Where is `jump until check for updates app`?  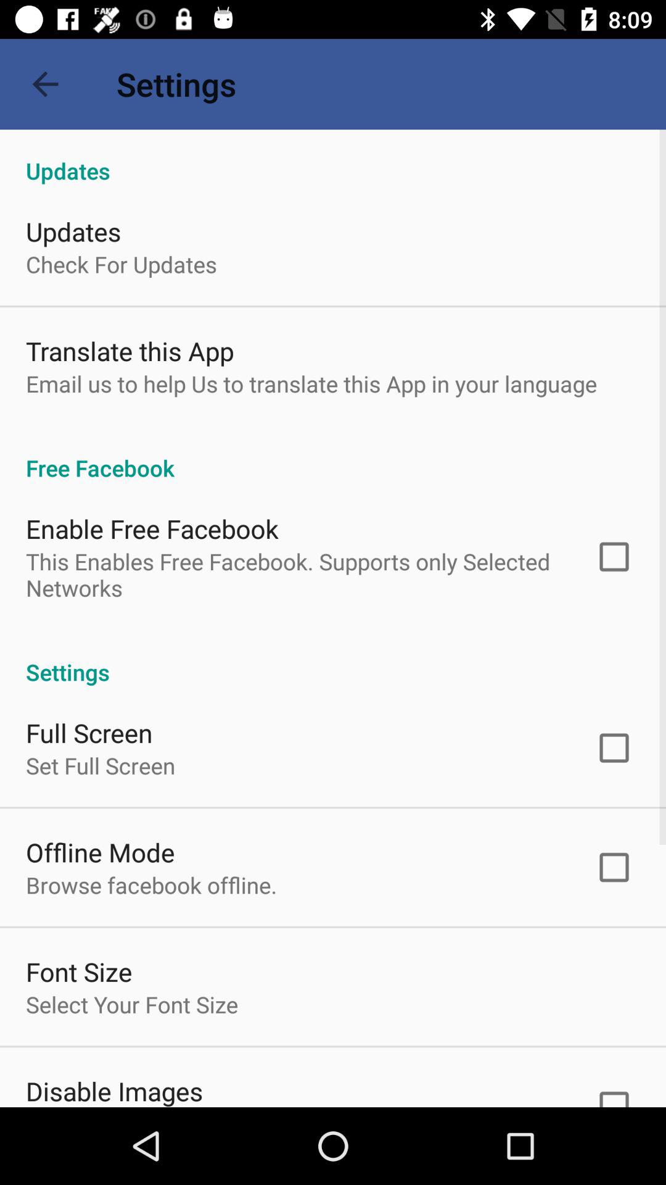
jump until check for updates app is located at coordinates (121, 264).